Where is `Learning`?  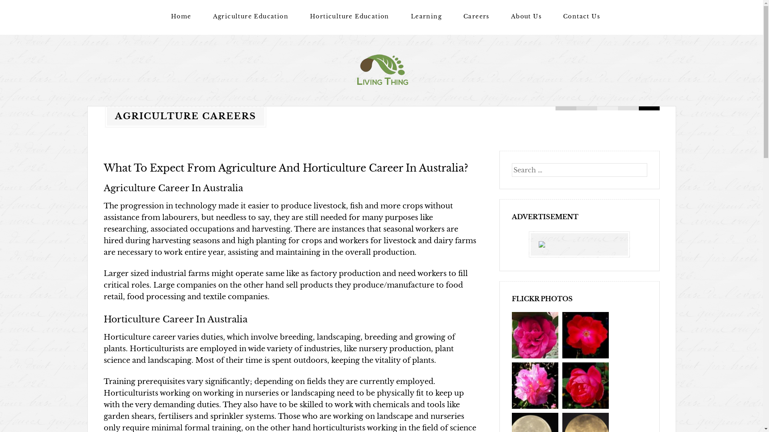
Learning is located at coordinates (426, 17).